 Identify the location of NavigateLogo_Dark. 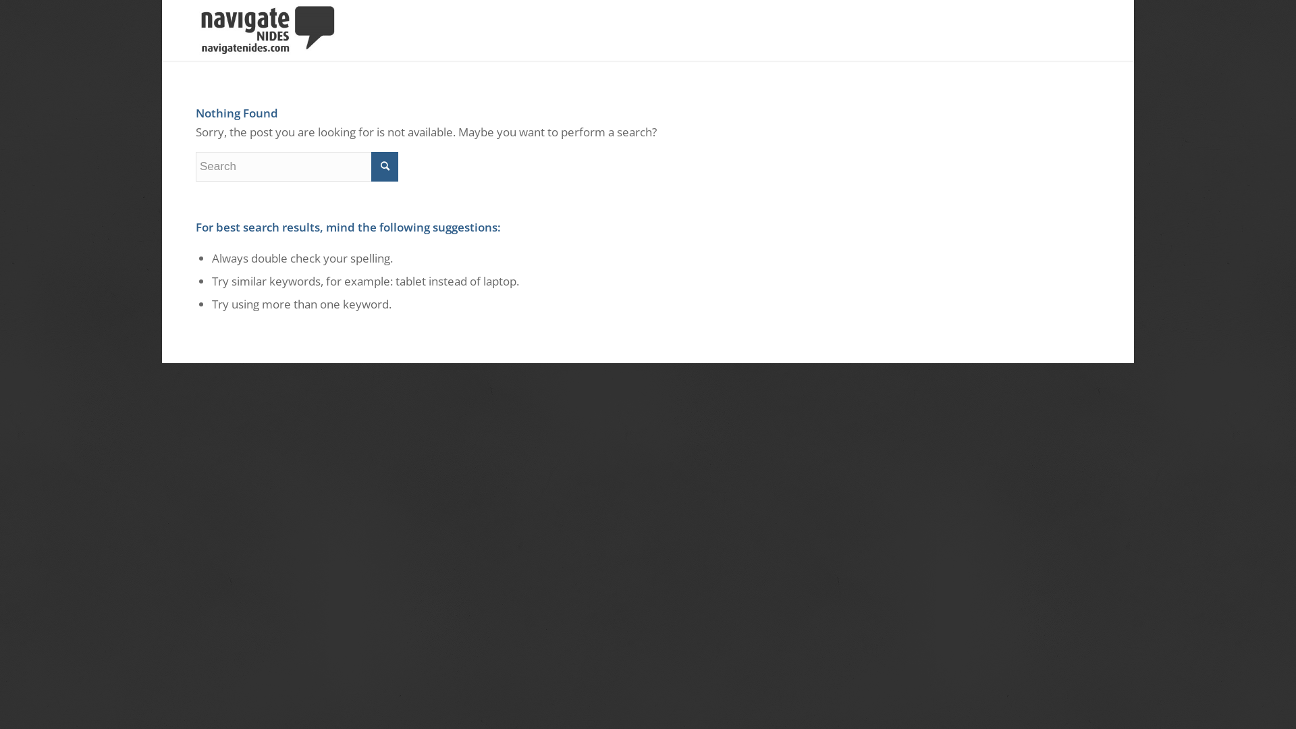
(268, 30).